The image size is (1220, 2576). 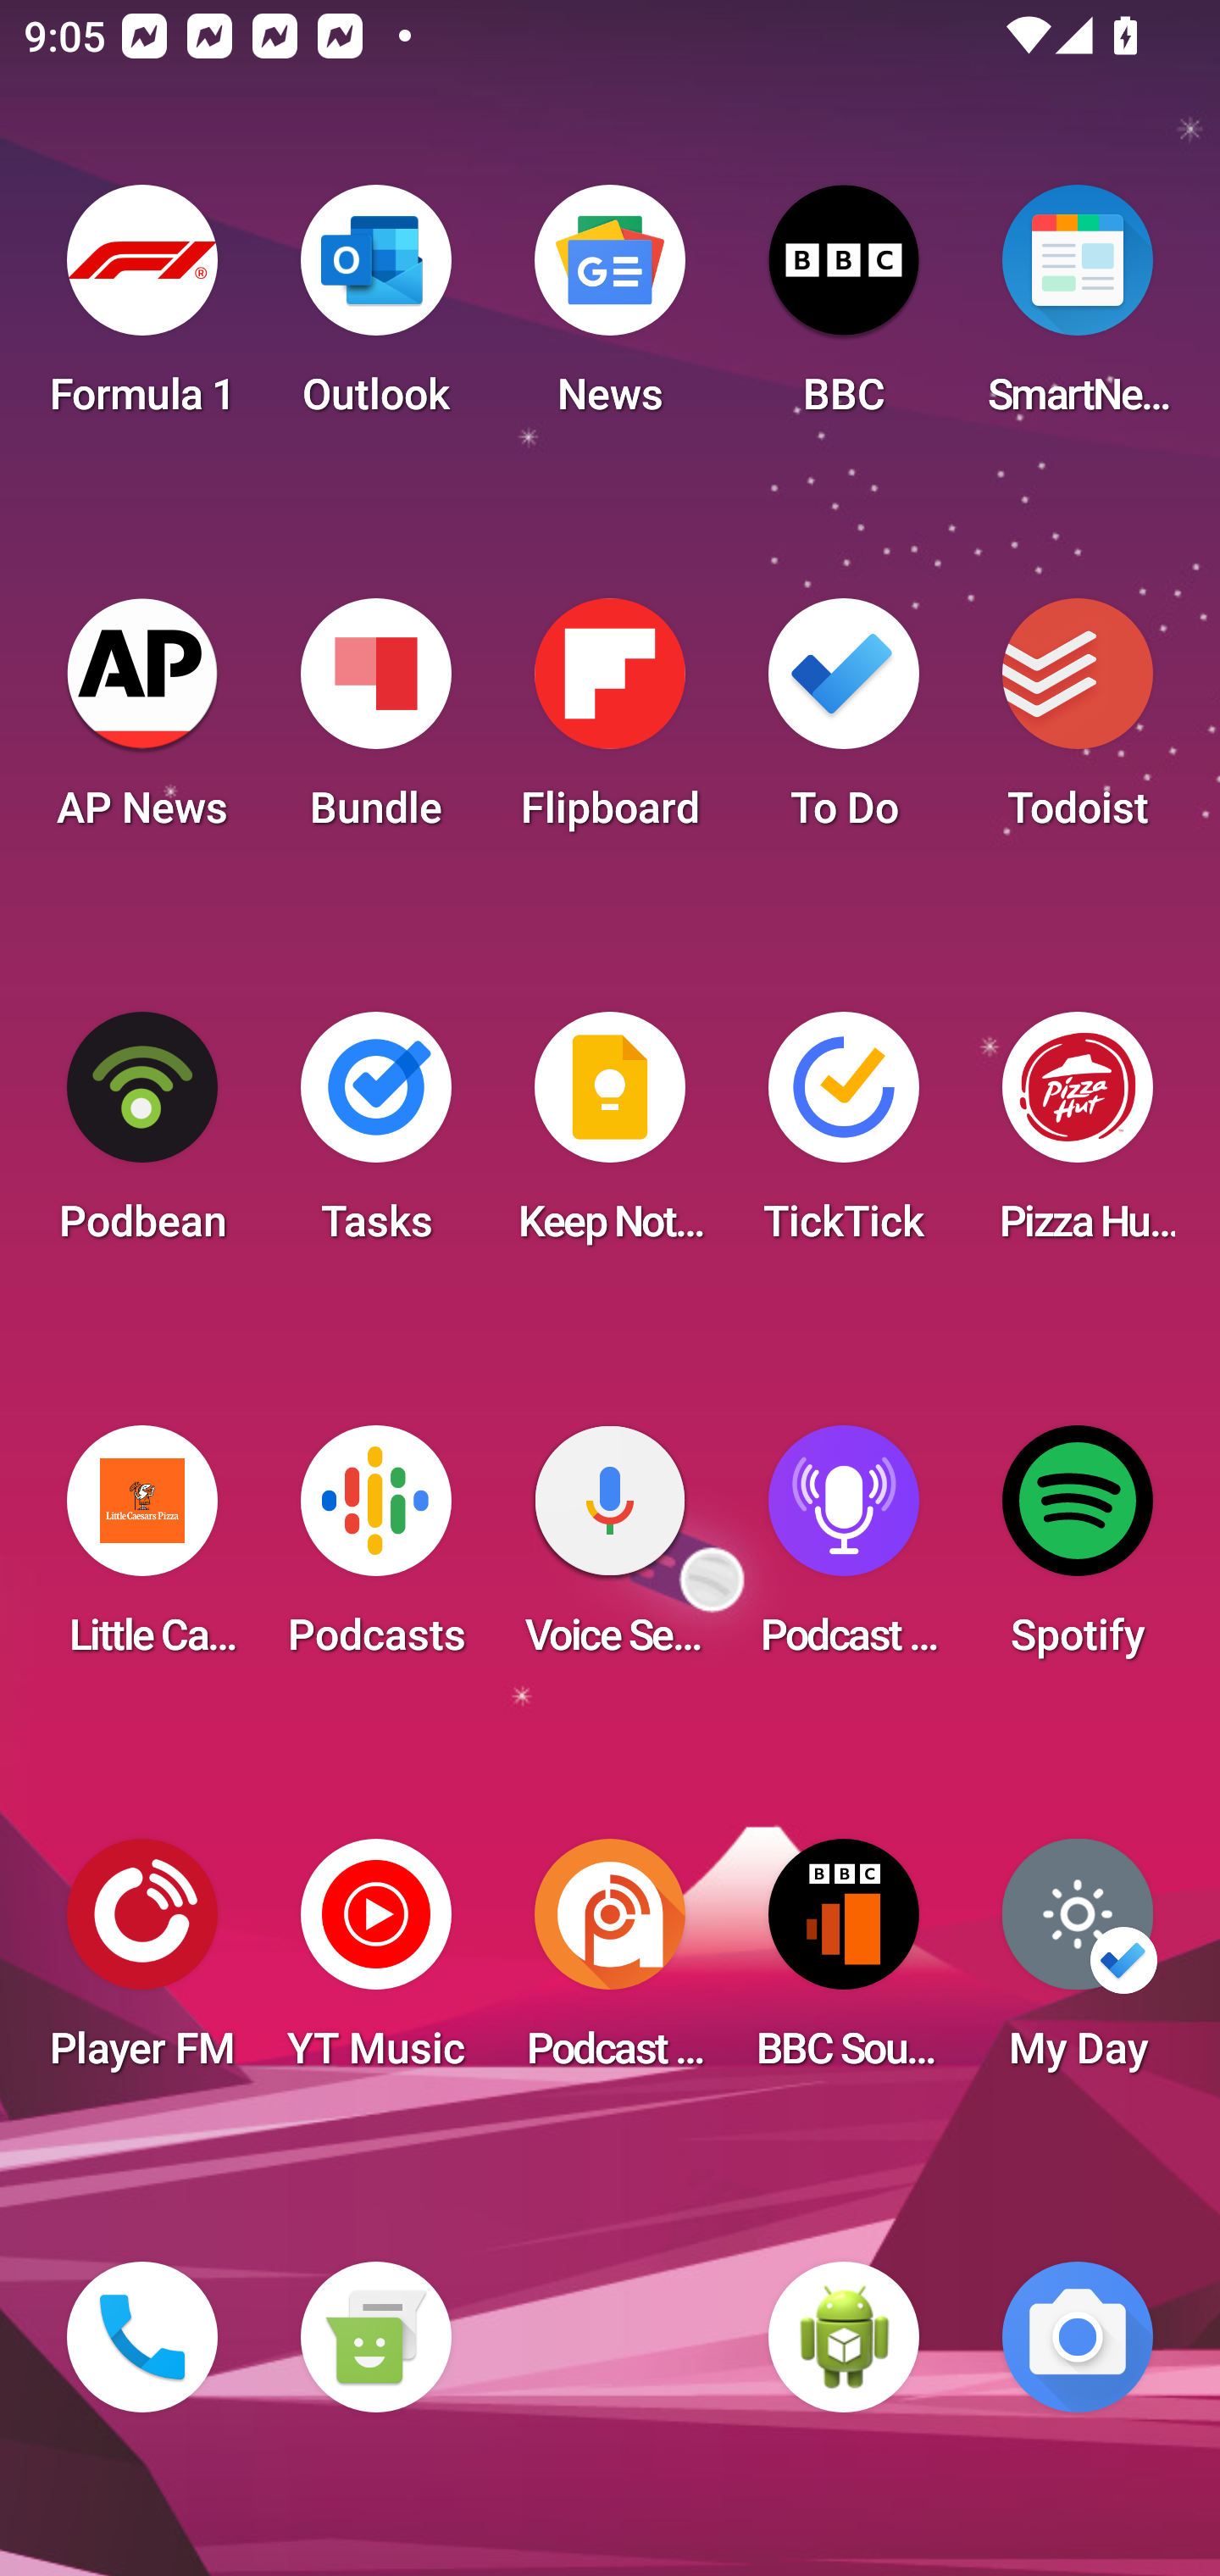 I want to click on Little Caesars Pizza, so click(x=142, y=1551).